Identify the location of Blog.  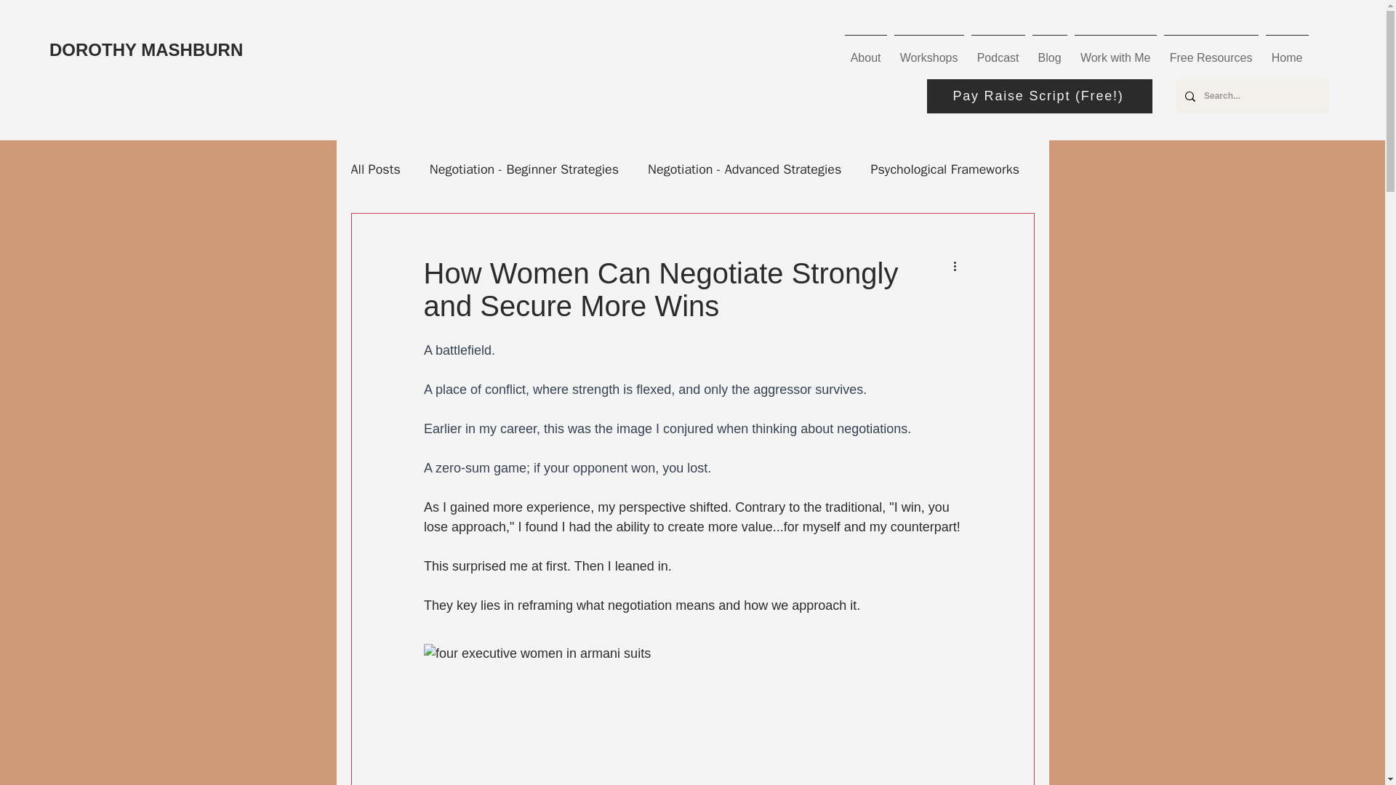
(1048, 51).